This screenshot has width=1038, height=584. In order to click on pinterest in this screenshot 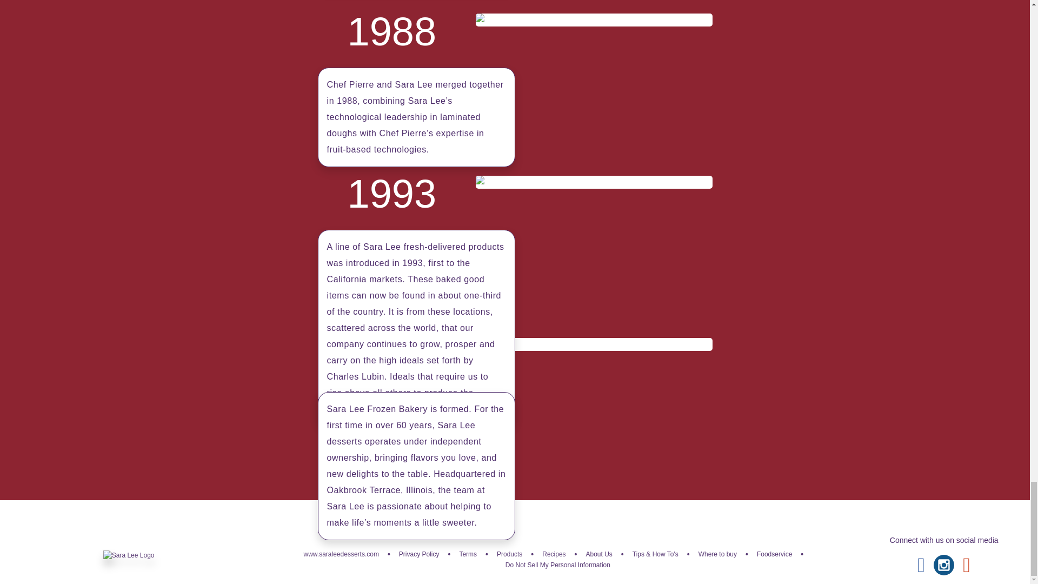, I will do `click(967, 565)`.